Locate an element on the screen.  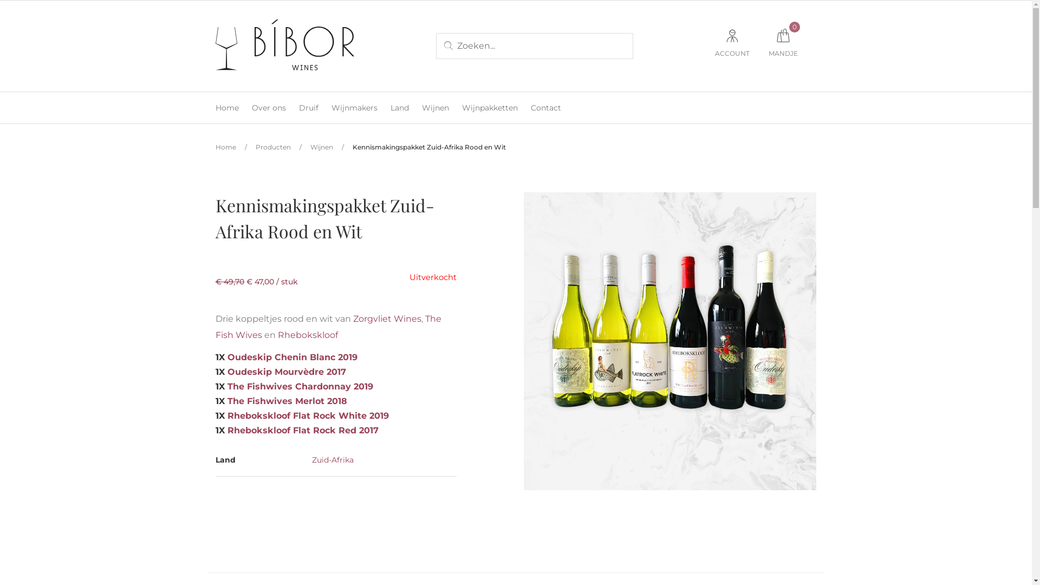
The Fishwives Chardonnay 2019 is located at coordinates (300, 387).